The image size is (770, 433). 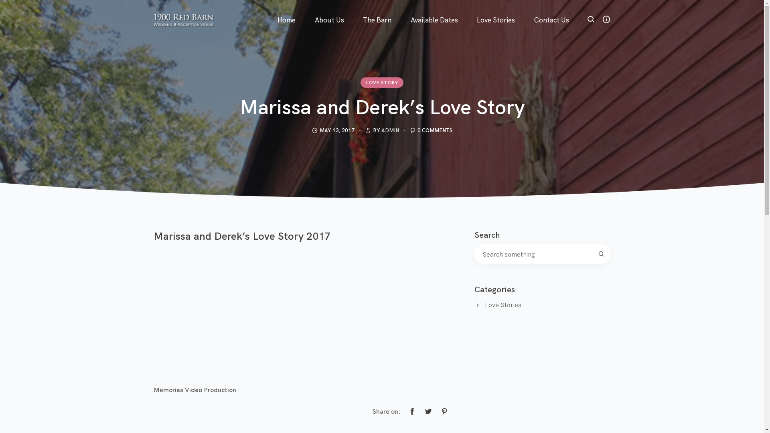 What do you see at coordinates (552, 10) in the screenshot?
I see `Contact Us` at bounding box center [552, 10].